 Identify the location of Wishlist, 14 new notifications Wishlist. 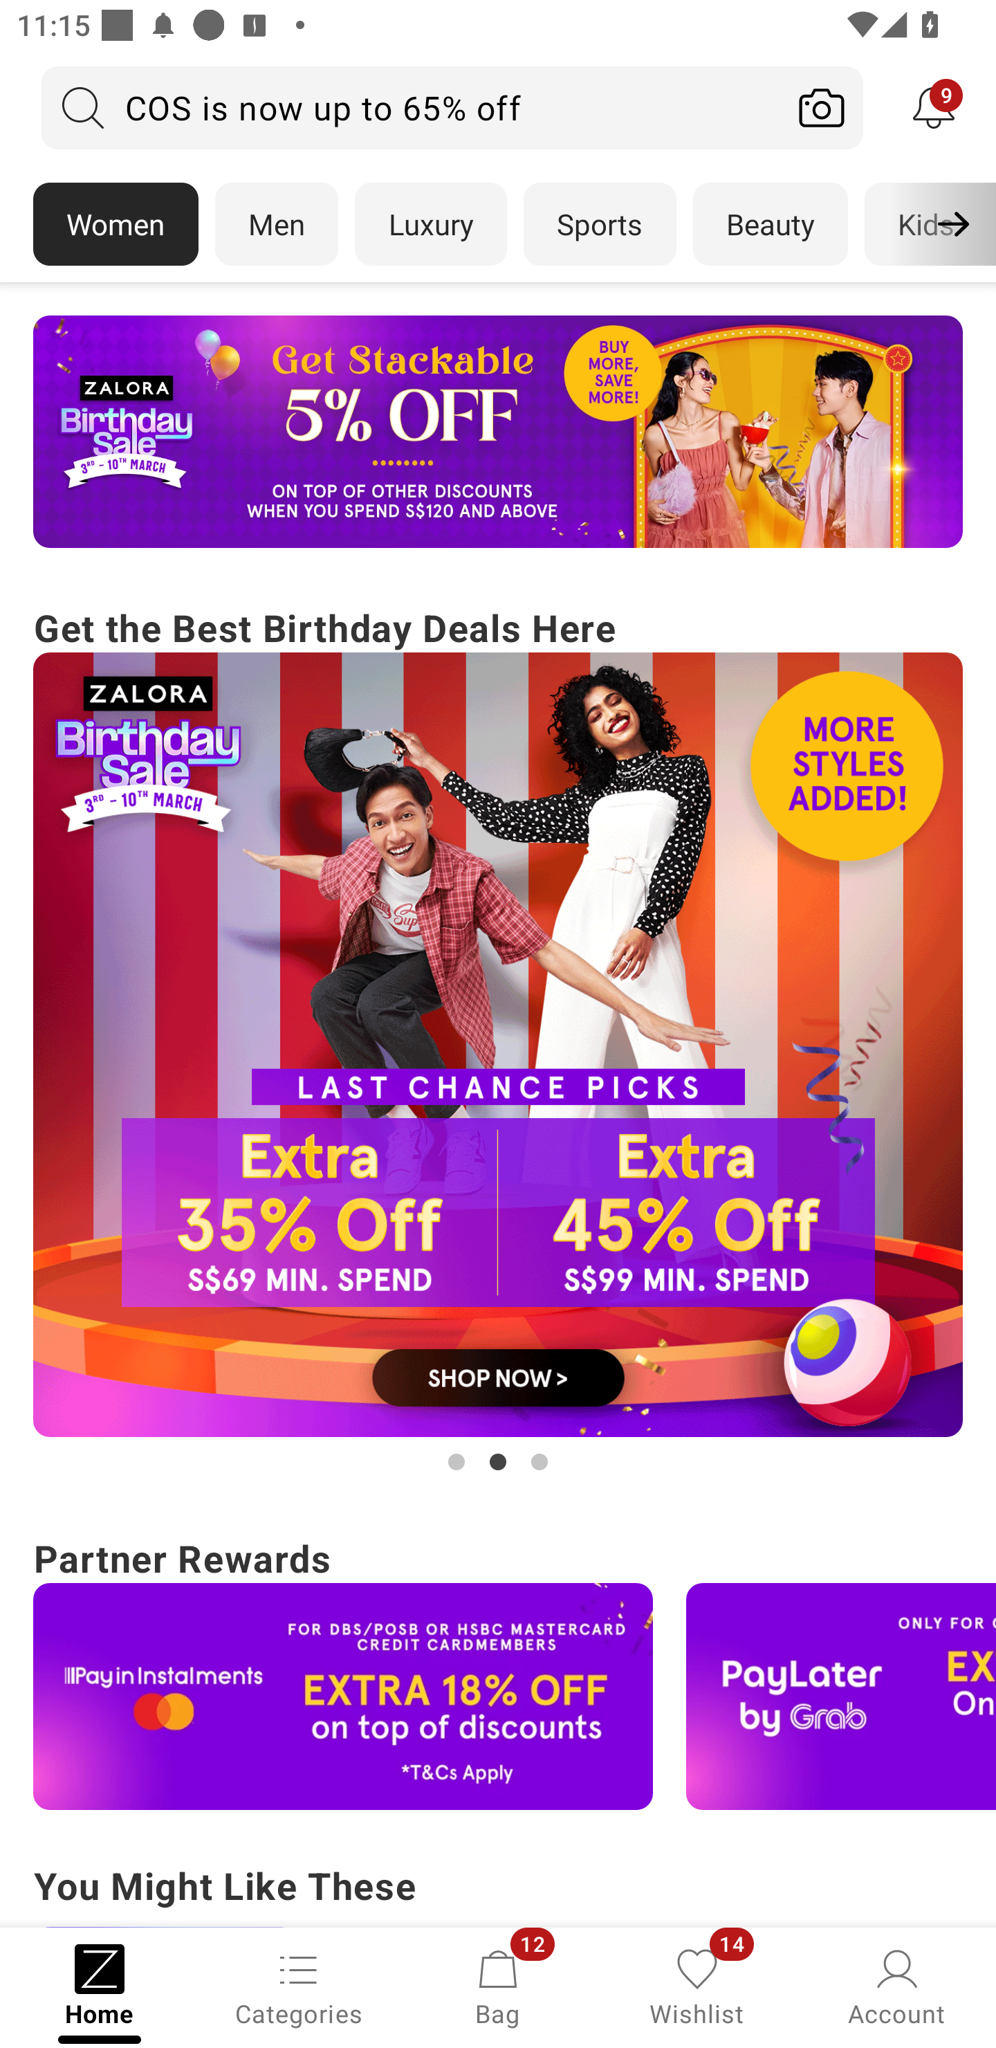
(697, 1986).